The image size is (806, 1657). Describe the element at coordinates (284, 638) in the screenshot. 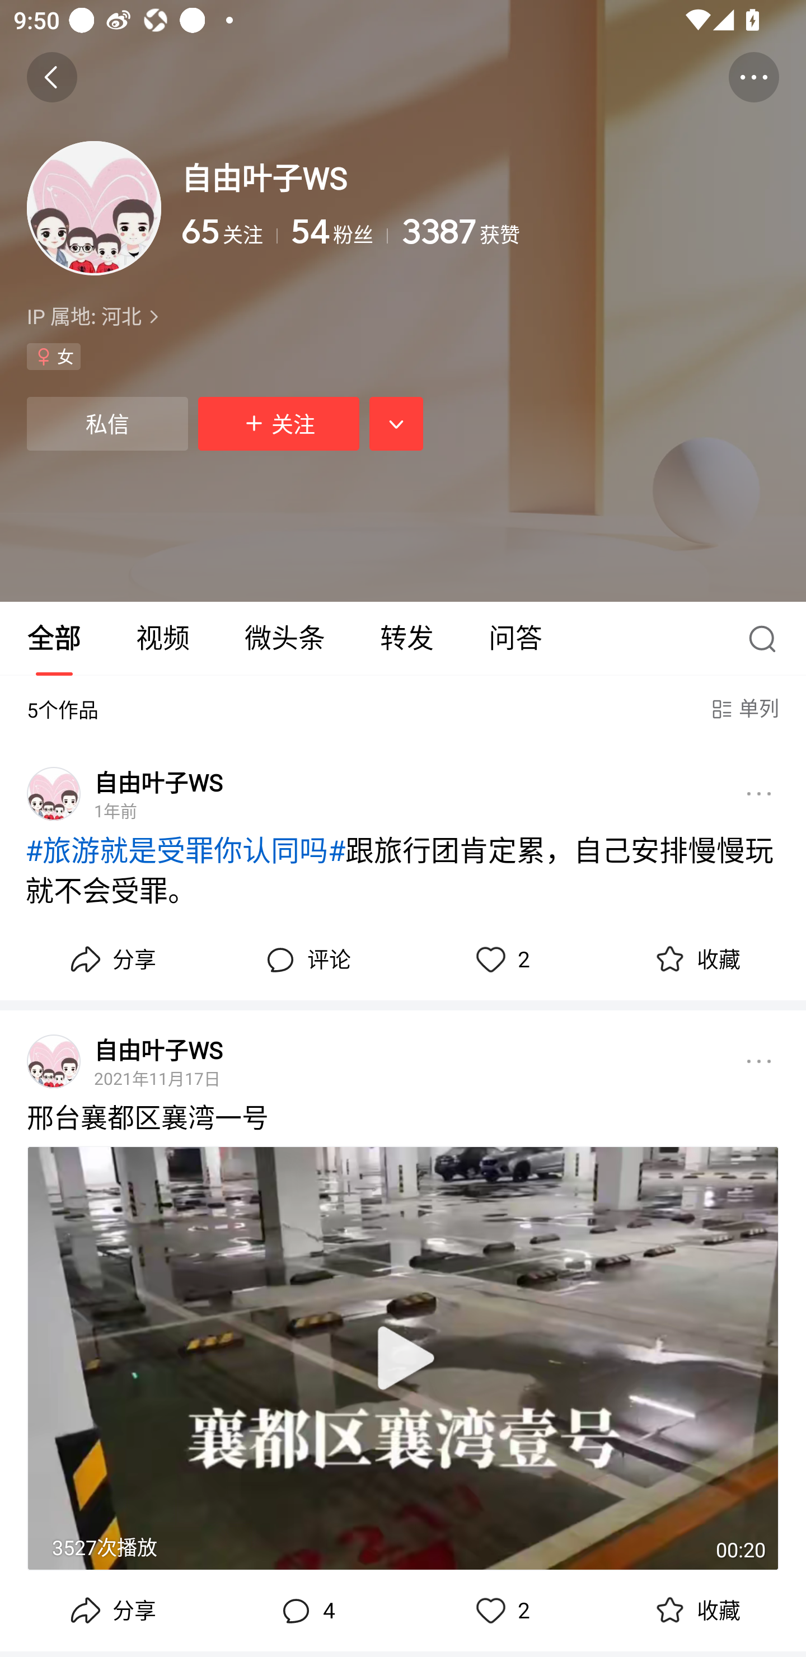

I see `微头条` at that location.